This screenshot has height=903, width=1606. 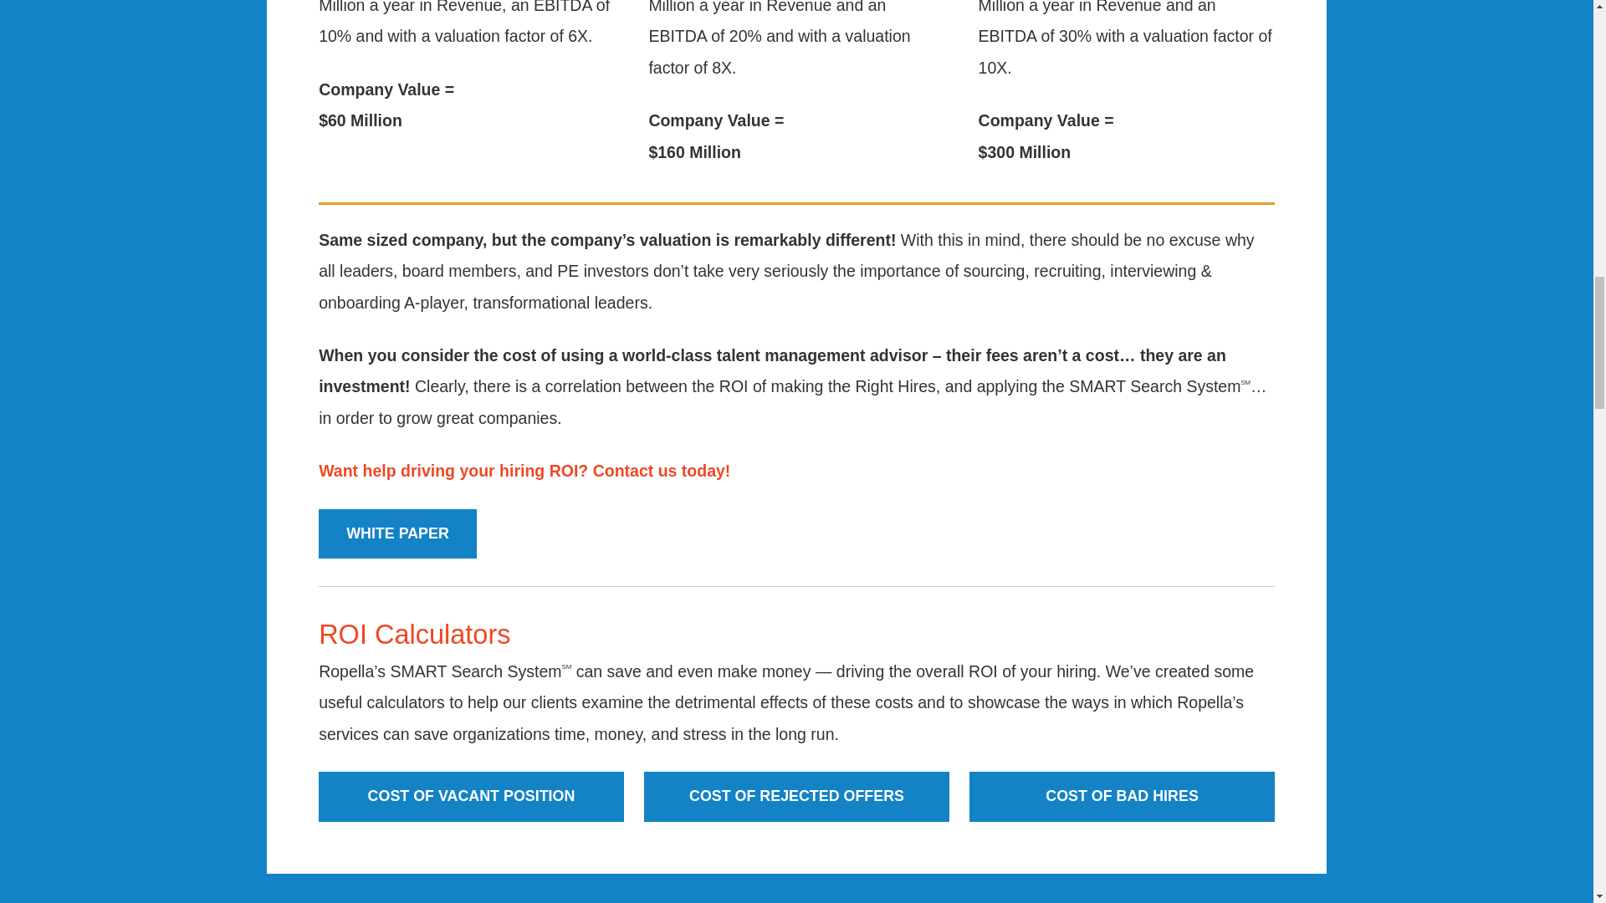 I want to click on COST OF VACANT POSITION, so click(x=471, y=796).